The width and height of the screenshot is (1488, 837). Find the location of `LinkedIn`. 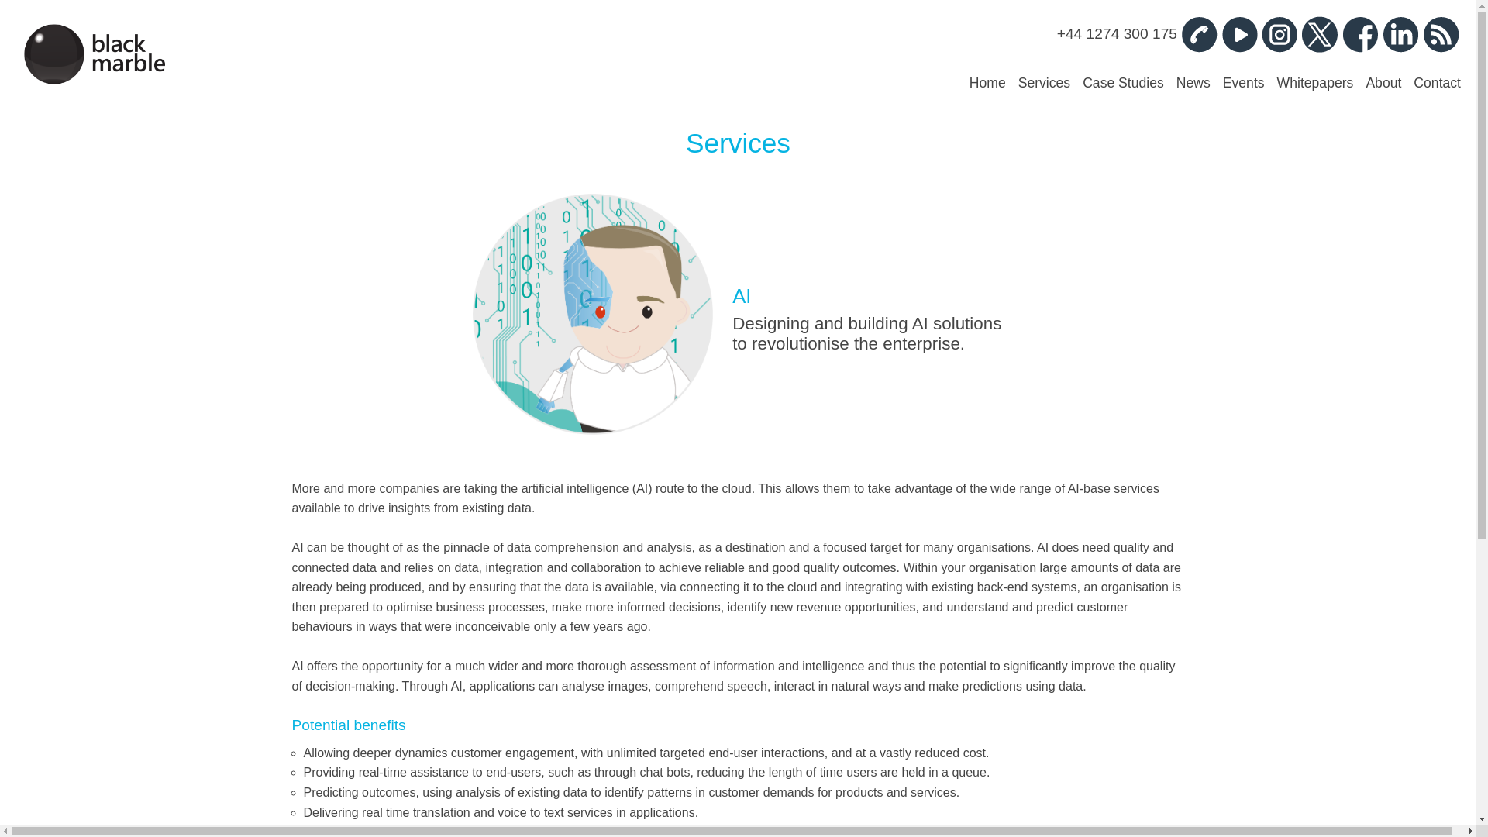

LinkedIn is located at coordinates (1400, 34).